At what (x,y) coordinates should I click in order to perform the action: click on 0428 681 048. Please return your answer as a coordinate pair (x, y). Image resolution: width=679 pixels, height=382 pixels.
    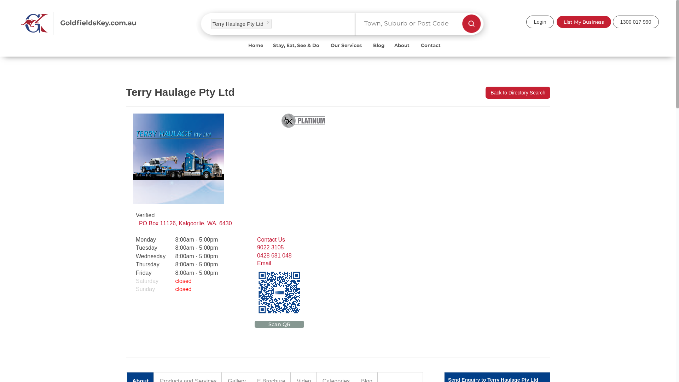
    Looking at the image, I should click on (289, 256).